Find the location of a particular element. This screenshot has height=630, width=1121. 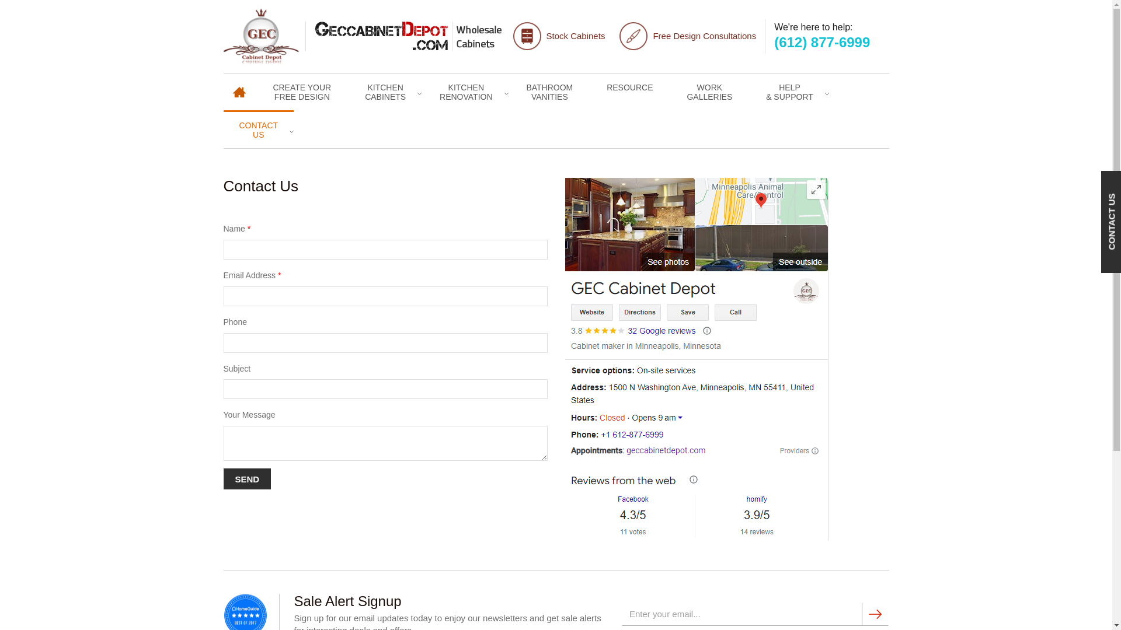

Send is located at coordinates (629, 86).